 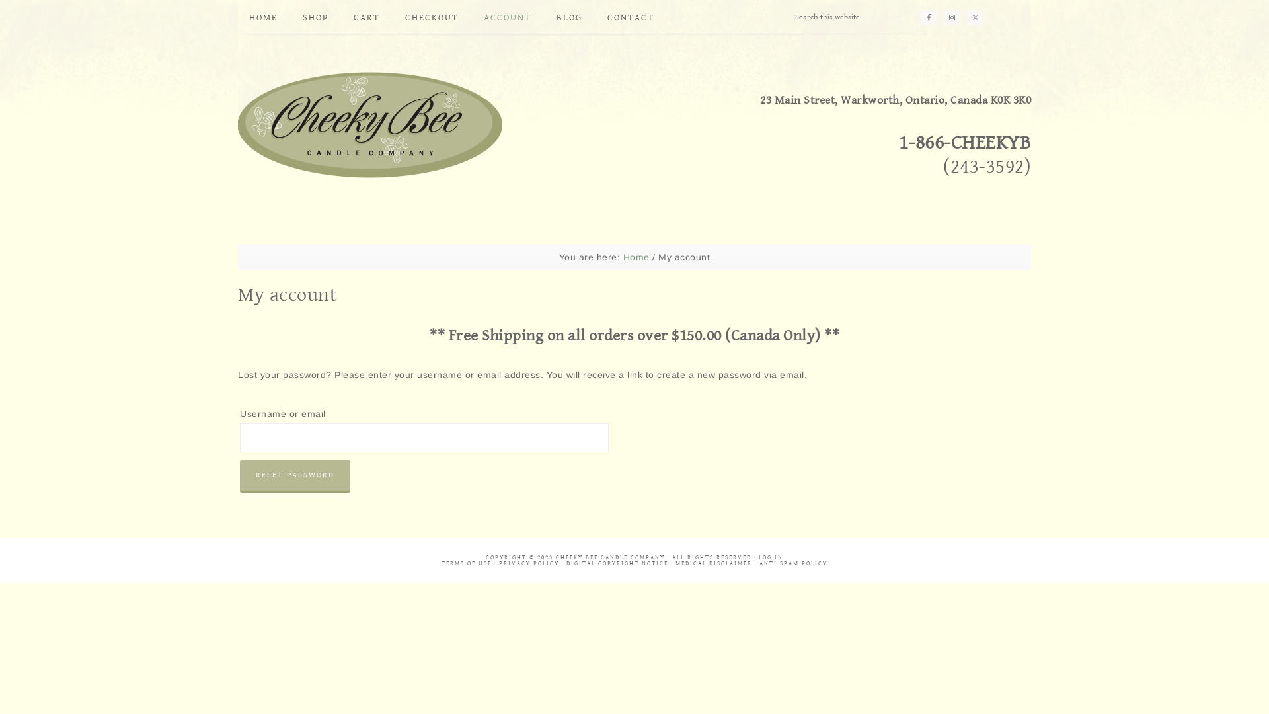 What do you see at coordinates (370, 125) in the screenshot?
I see `CHEEKY BEE CANDLE COMPANY` at bounding box center [370, 125].